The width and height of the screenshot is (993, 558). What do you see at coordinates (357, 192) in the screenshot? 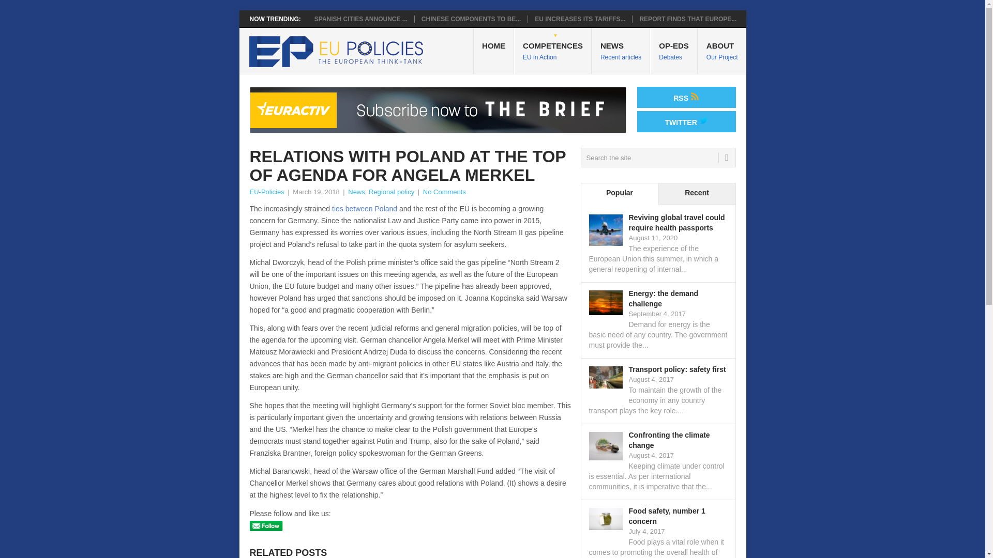
I see `ties between Poland` at bounding box center [357, 192].